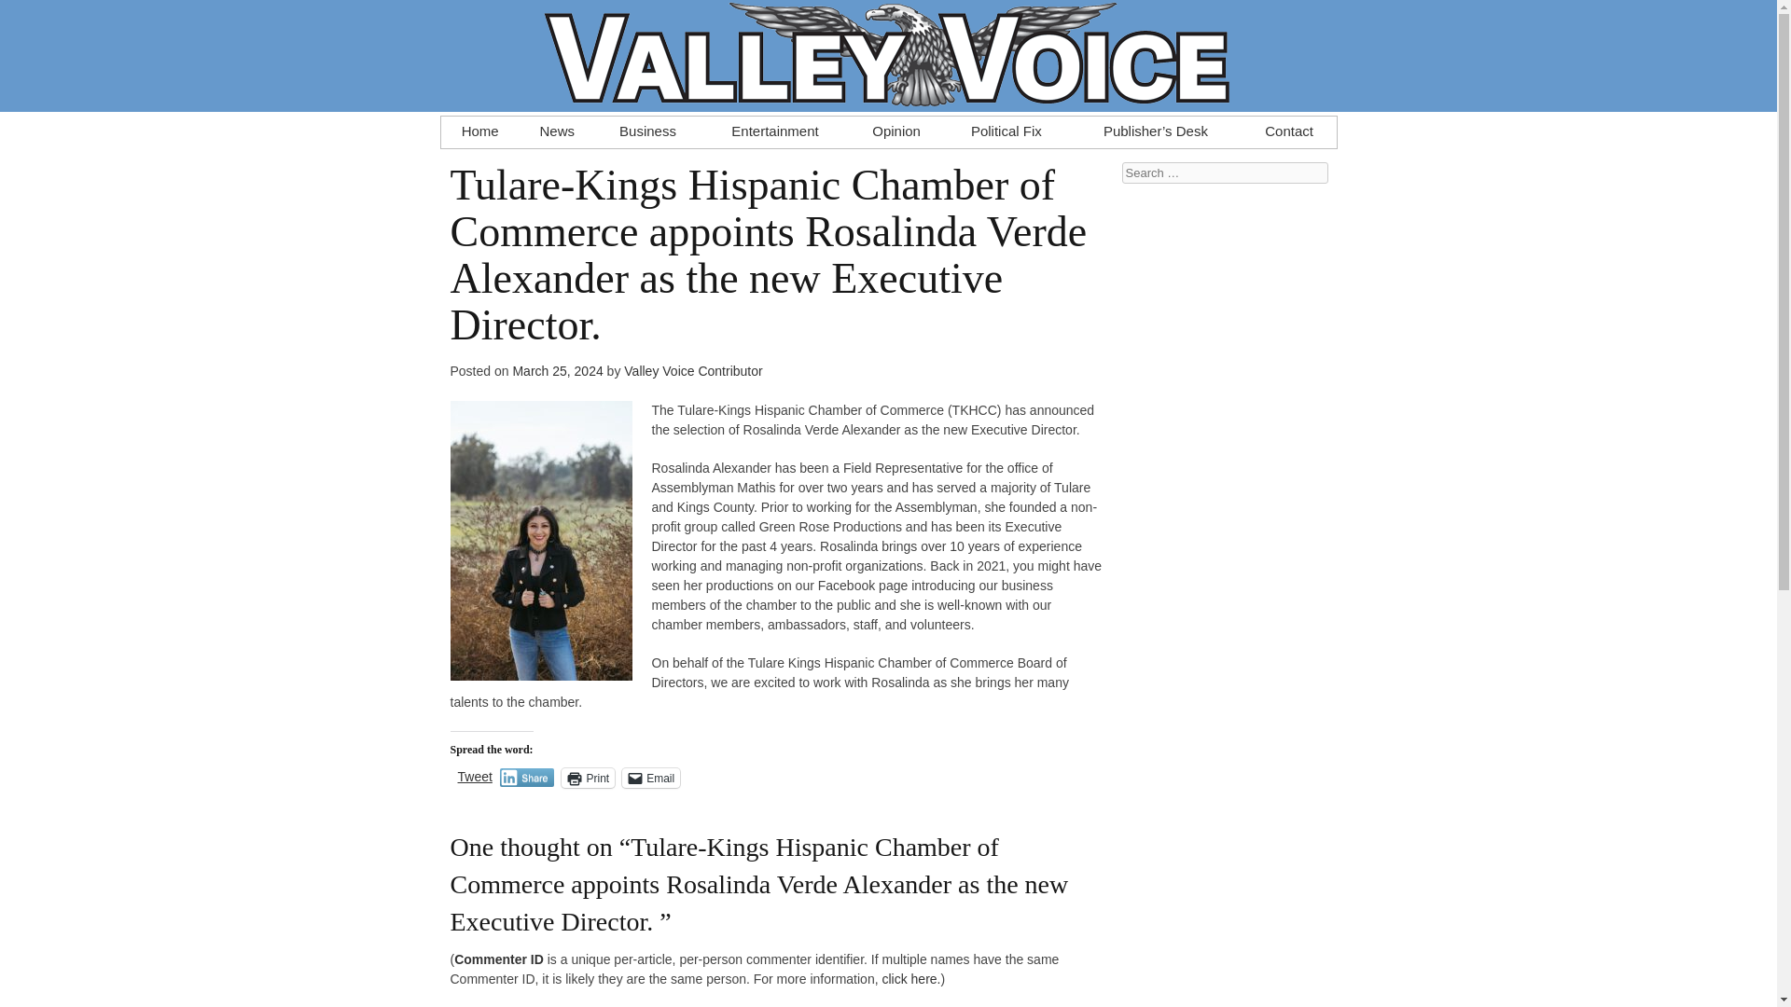 The height and width of the screenshot is (1007, 1791). Describe the element at coordinates (527, 778) in the screenshot. I see `Share` at that location.